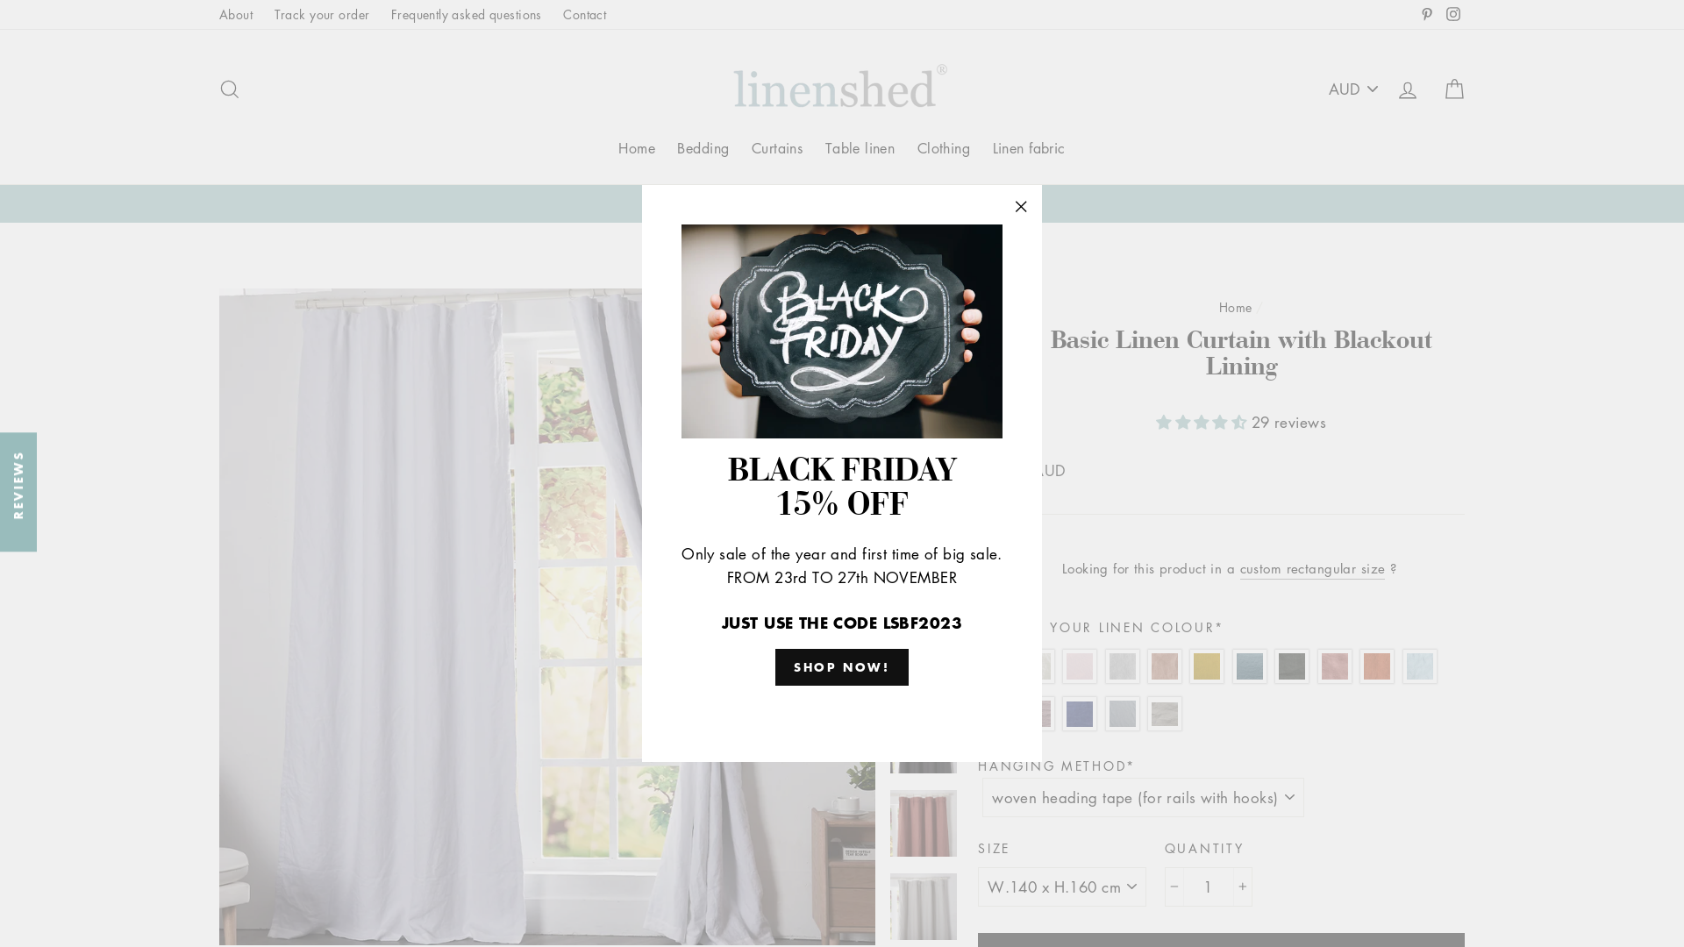 The height and width of the screenshot is (947, 1684). I want to click on custom rectangular size, so click(1313, 570).